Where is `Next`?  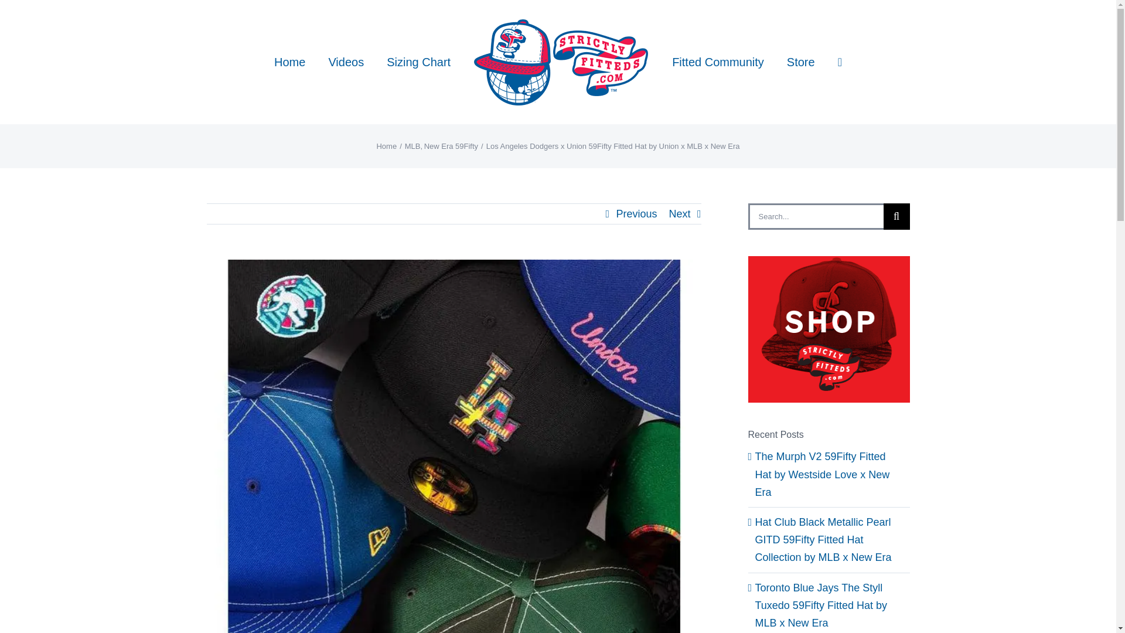 Next is located at coordinates (679, 213).